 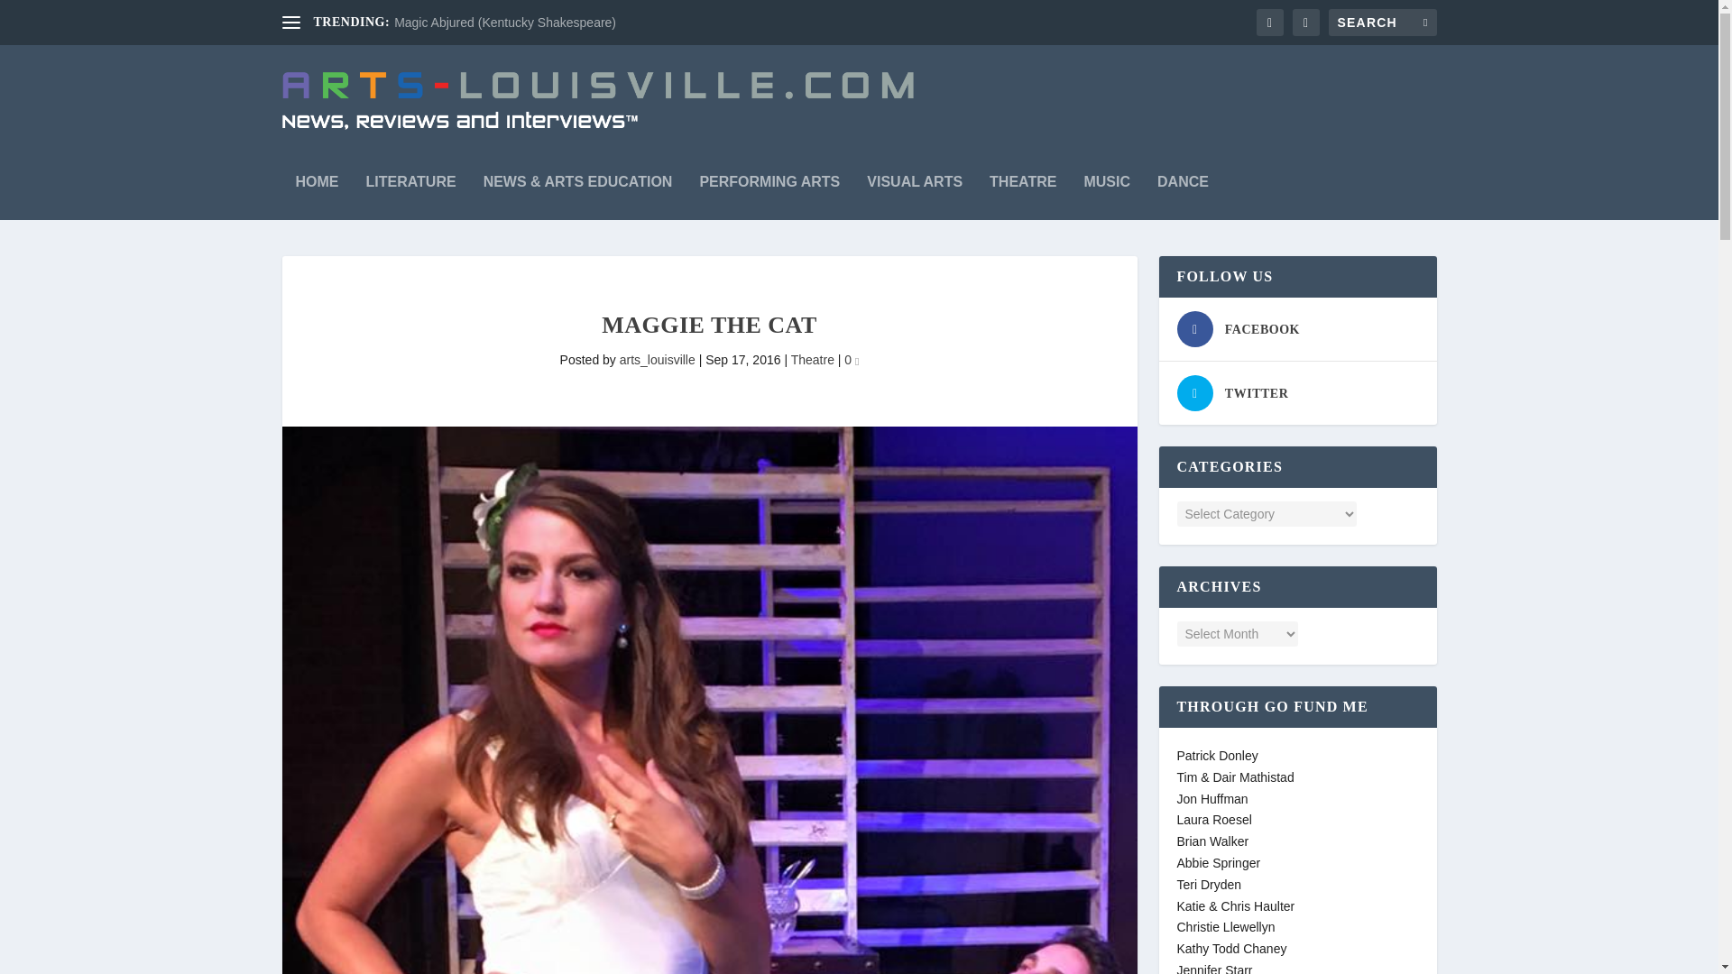 What do you see at coordinates (915, 188) in the screenshot?
I see `VISUAL ARTS` at bounding box center [915, 188].